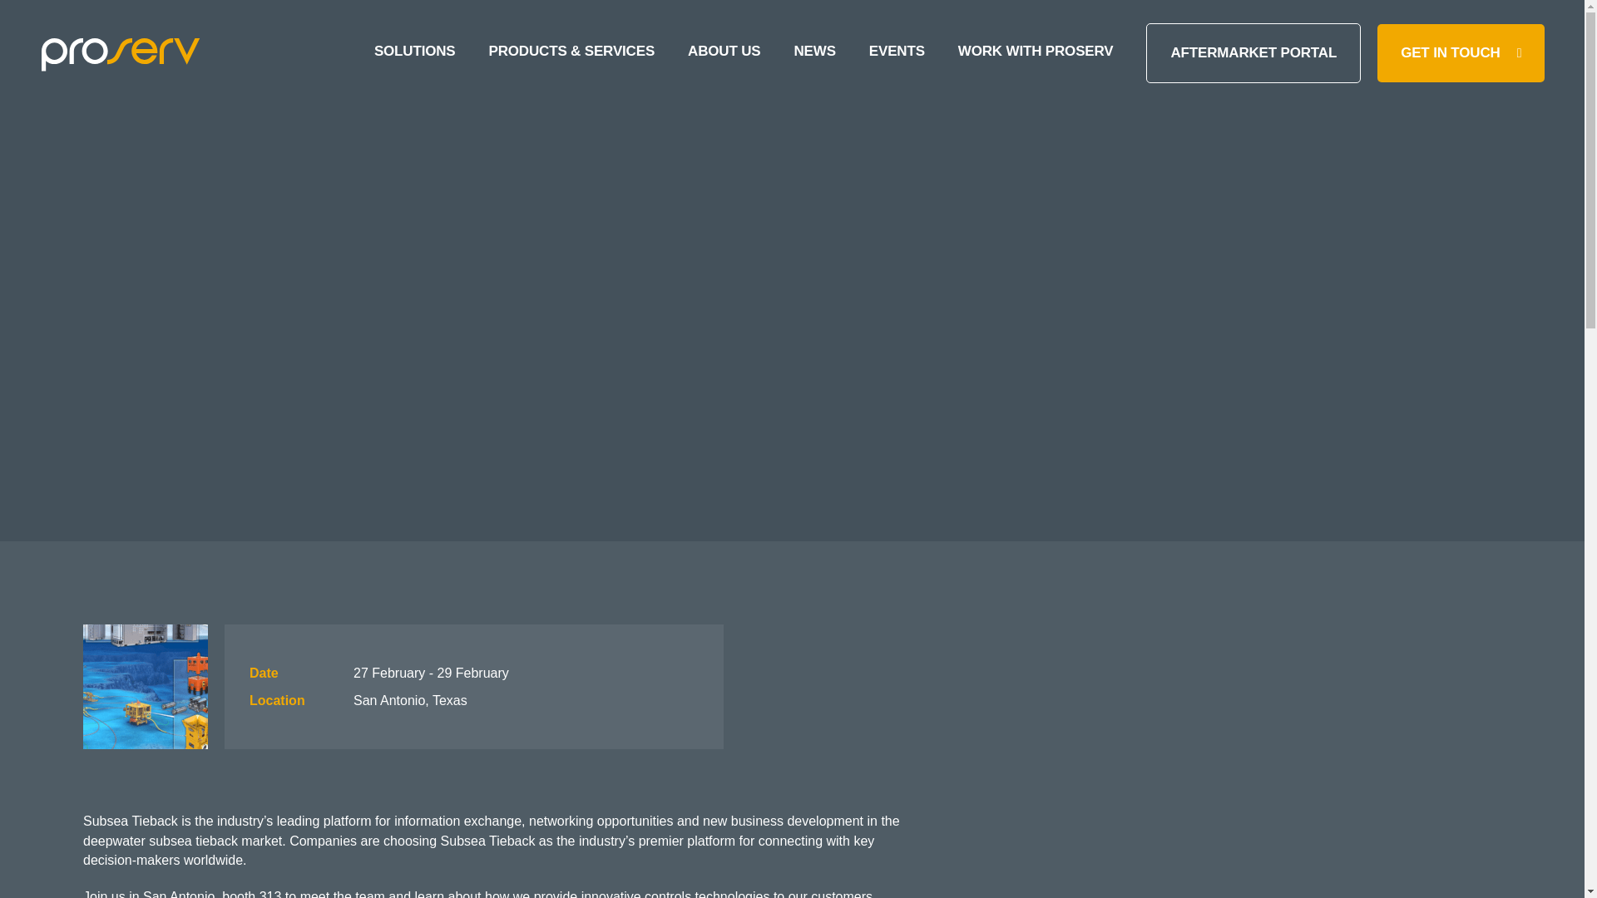 This screenshot has width=1597, height=898. Describe the element at coordinates (1036, 53) in the screenshot. I see `WORK WITH PROSERV` at that location.